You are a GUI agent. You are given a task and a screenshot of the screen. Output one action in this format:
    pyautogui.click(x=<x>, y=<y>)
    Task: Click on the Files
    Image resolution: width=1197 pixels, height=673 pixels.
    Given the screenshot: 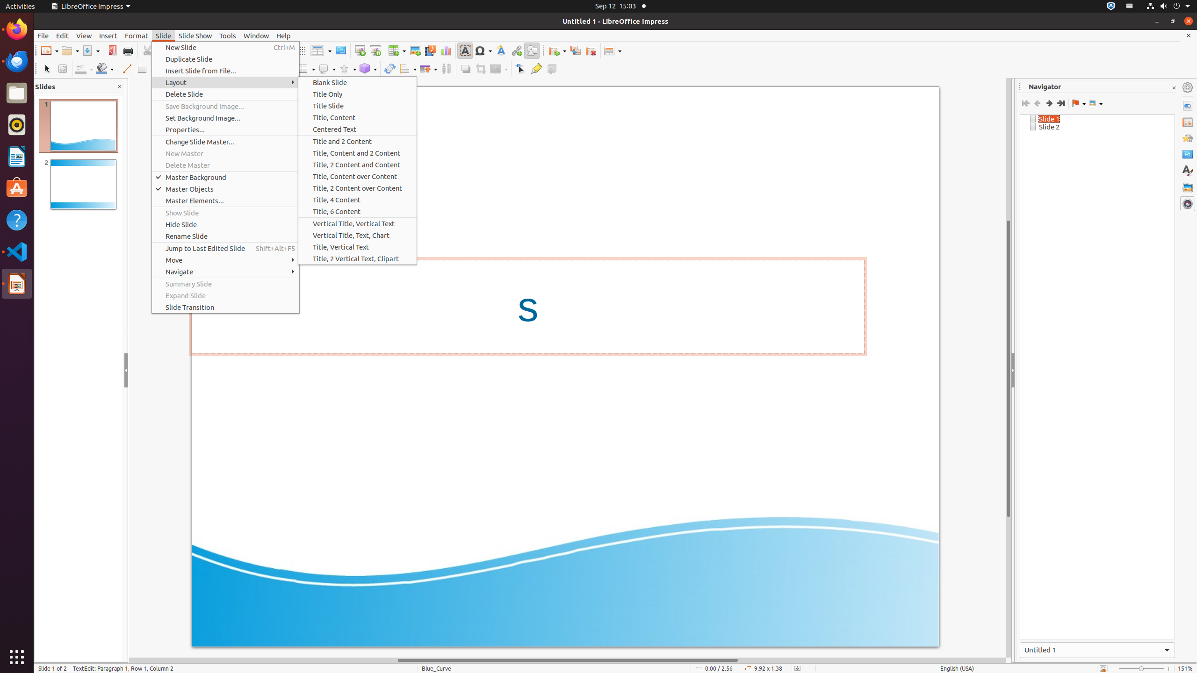 What is the action you would take?
    pyautogui.click(x=17, y=93)
    